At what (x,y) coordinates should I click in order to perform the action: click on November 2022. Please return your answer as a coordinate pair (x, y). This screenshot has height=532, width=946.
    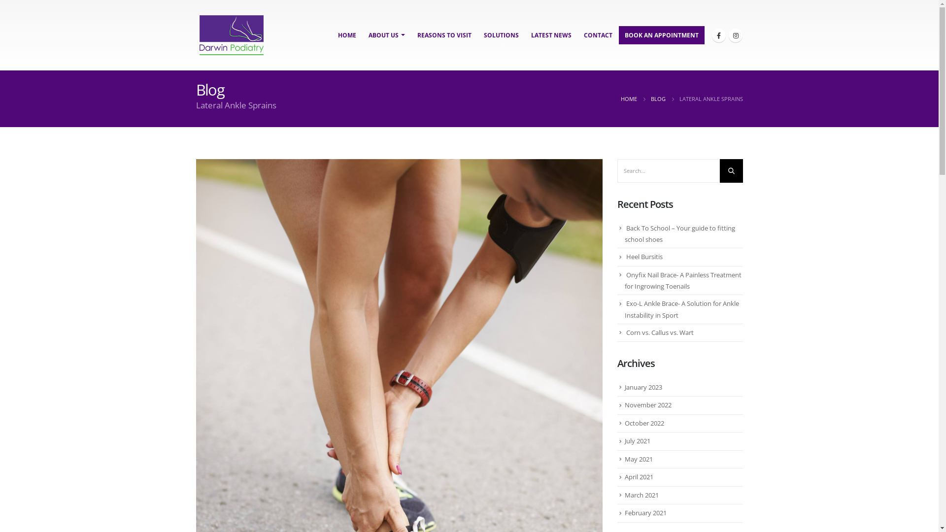
    Looking at the image, I should click on (648, 405).